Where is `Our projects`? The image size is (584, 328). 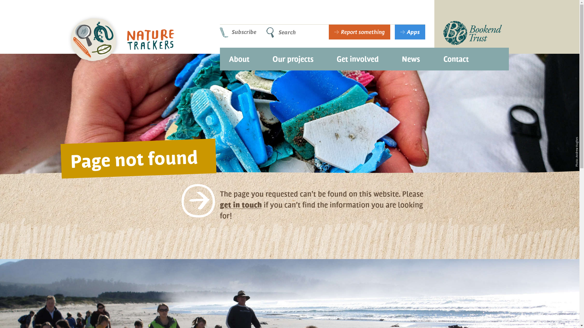 Our projects is located at coordinates (293, 57).